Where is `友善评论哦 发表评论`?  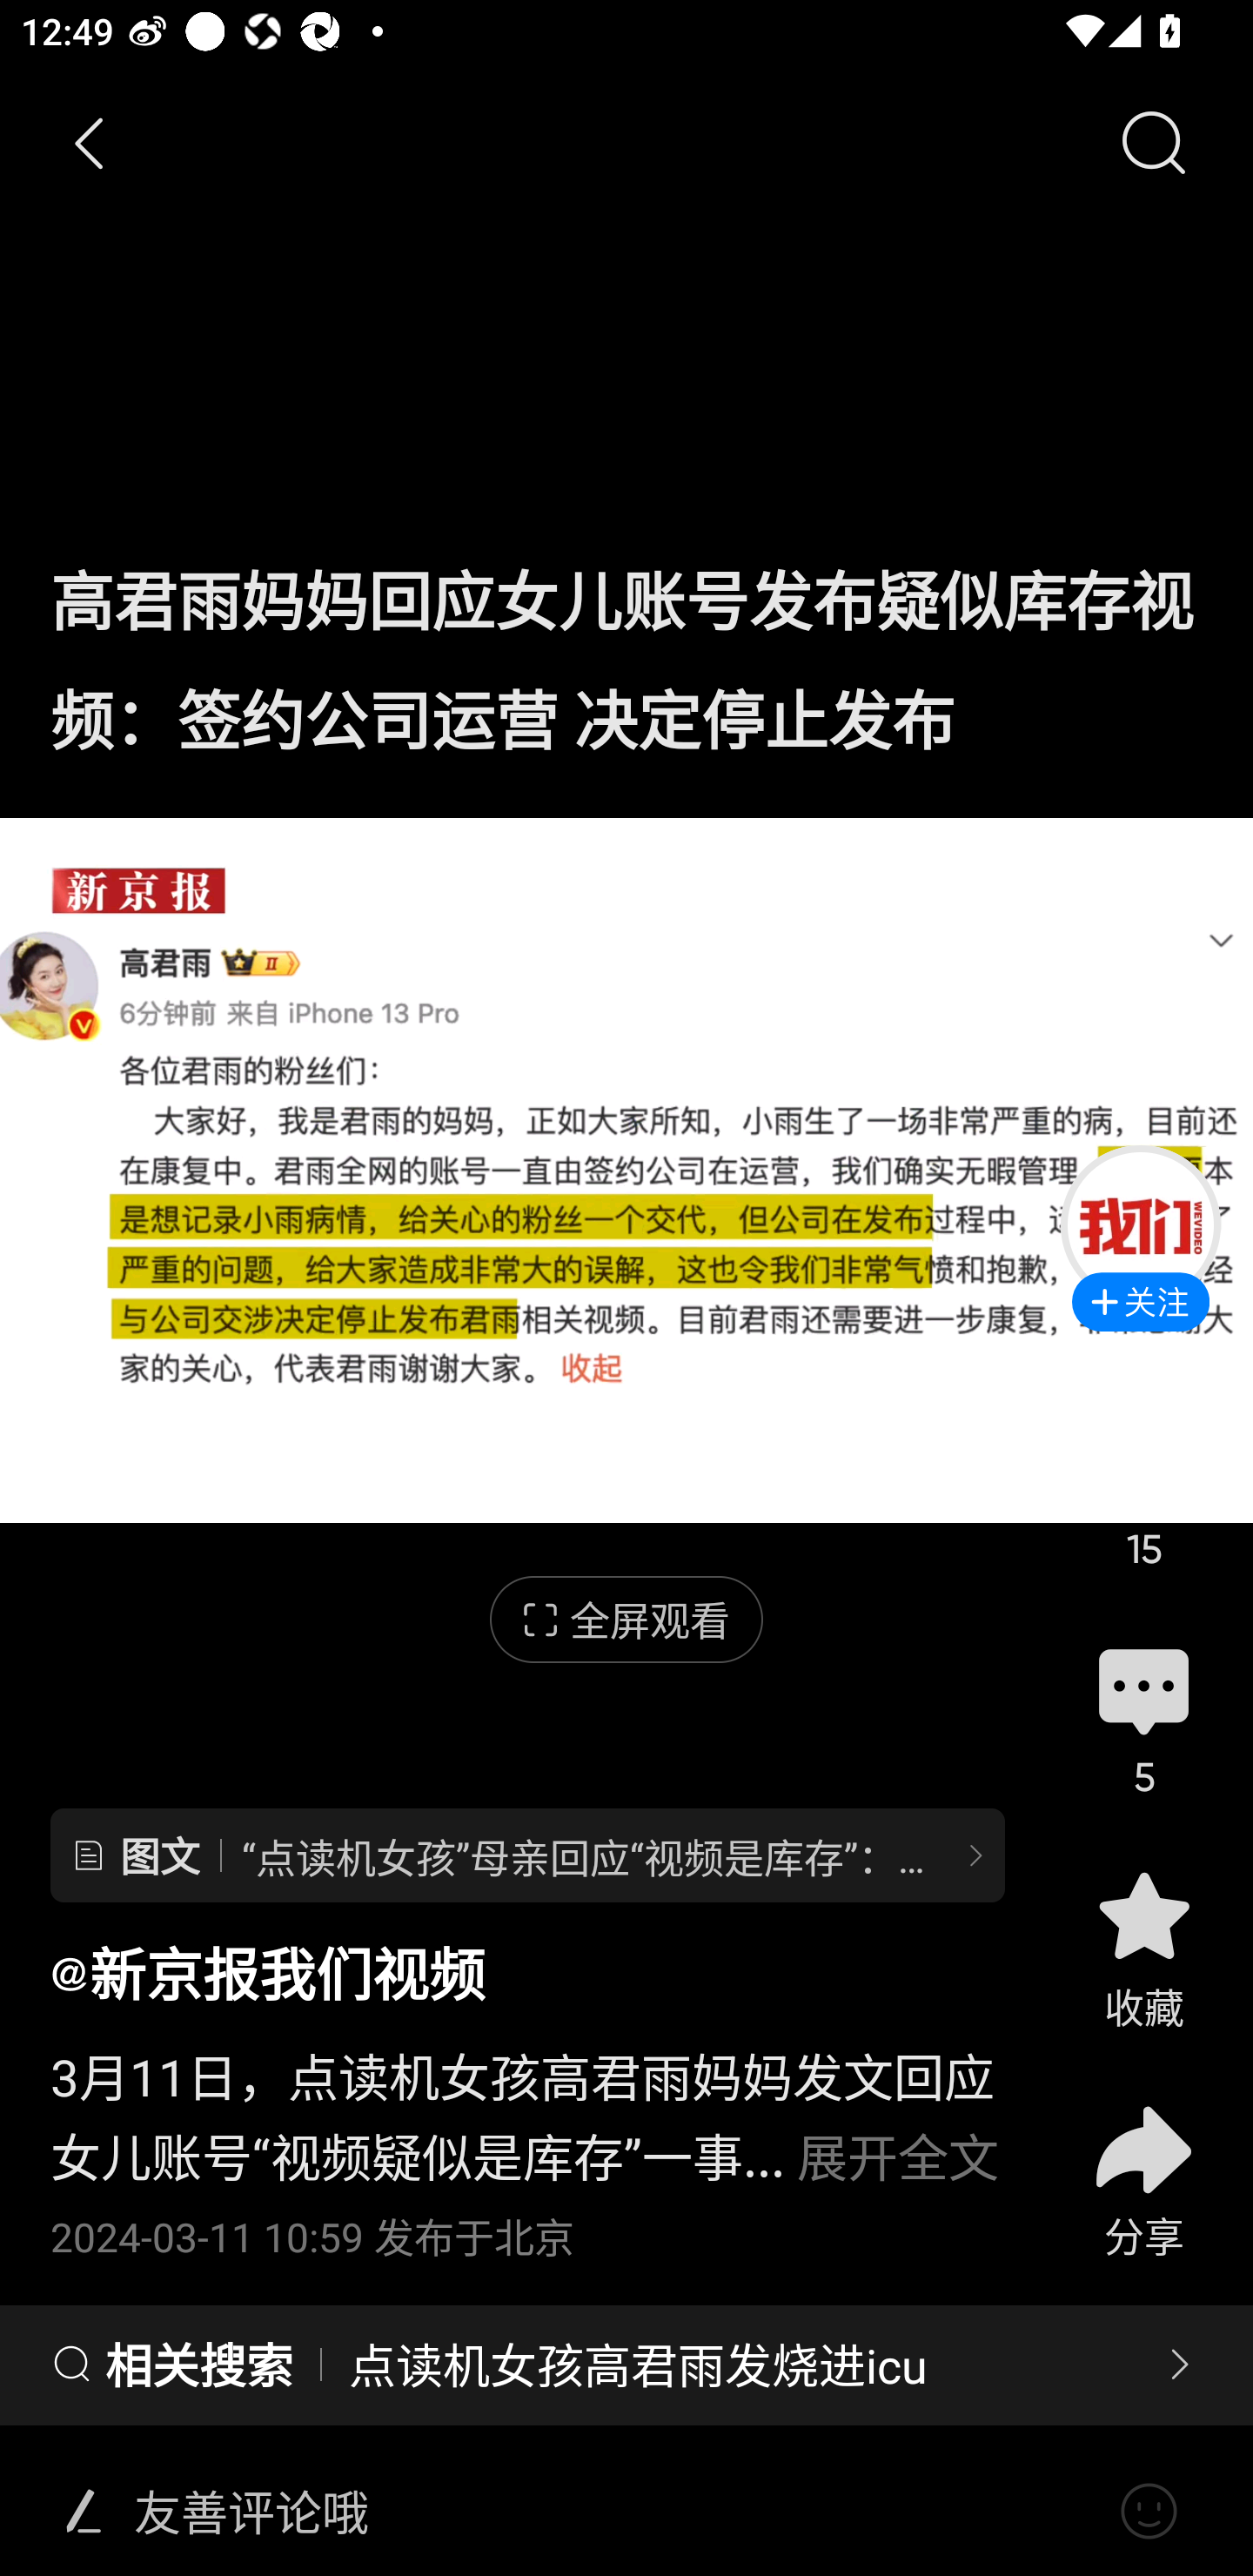
友善评论哦 发表评论 is located at coordinates (614, 2512).